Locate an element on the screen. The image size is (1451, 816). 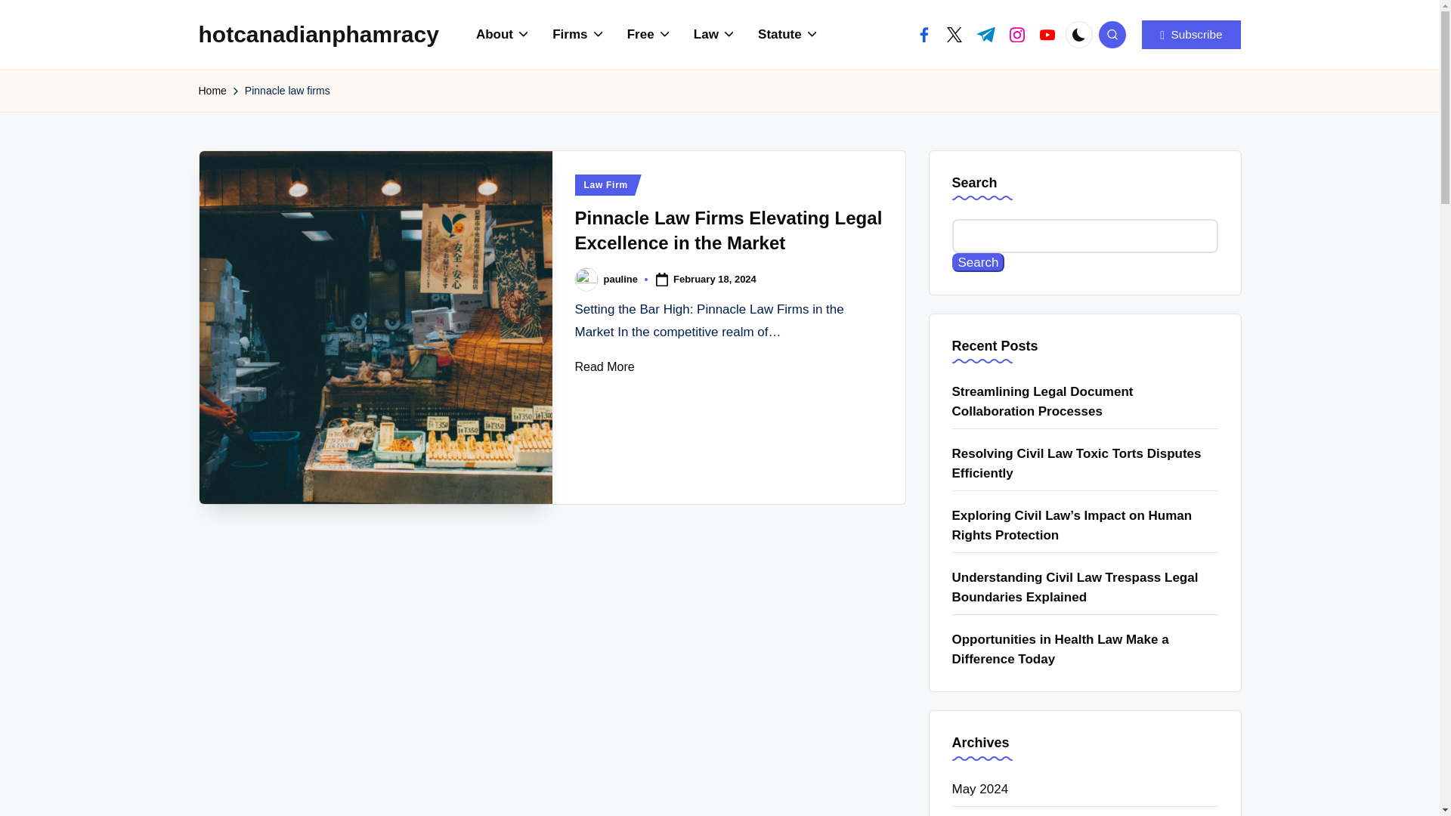
Pinnacle Law Firms Elevating Legal Excellence in the Market is located at coordinates (376, 327).